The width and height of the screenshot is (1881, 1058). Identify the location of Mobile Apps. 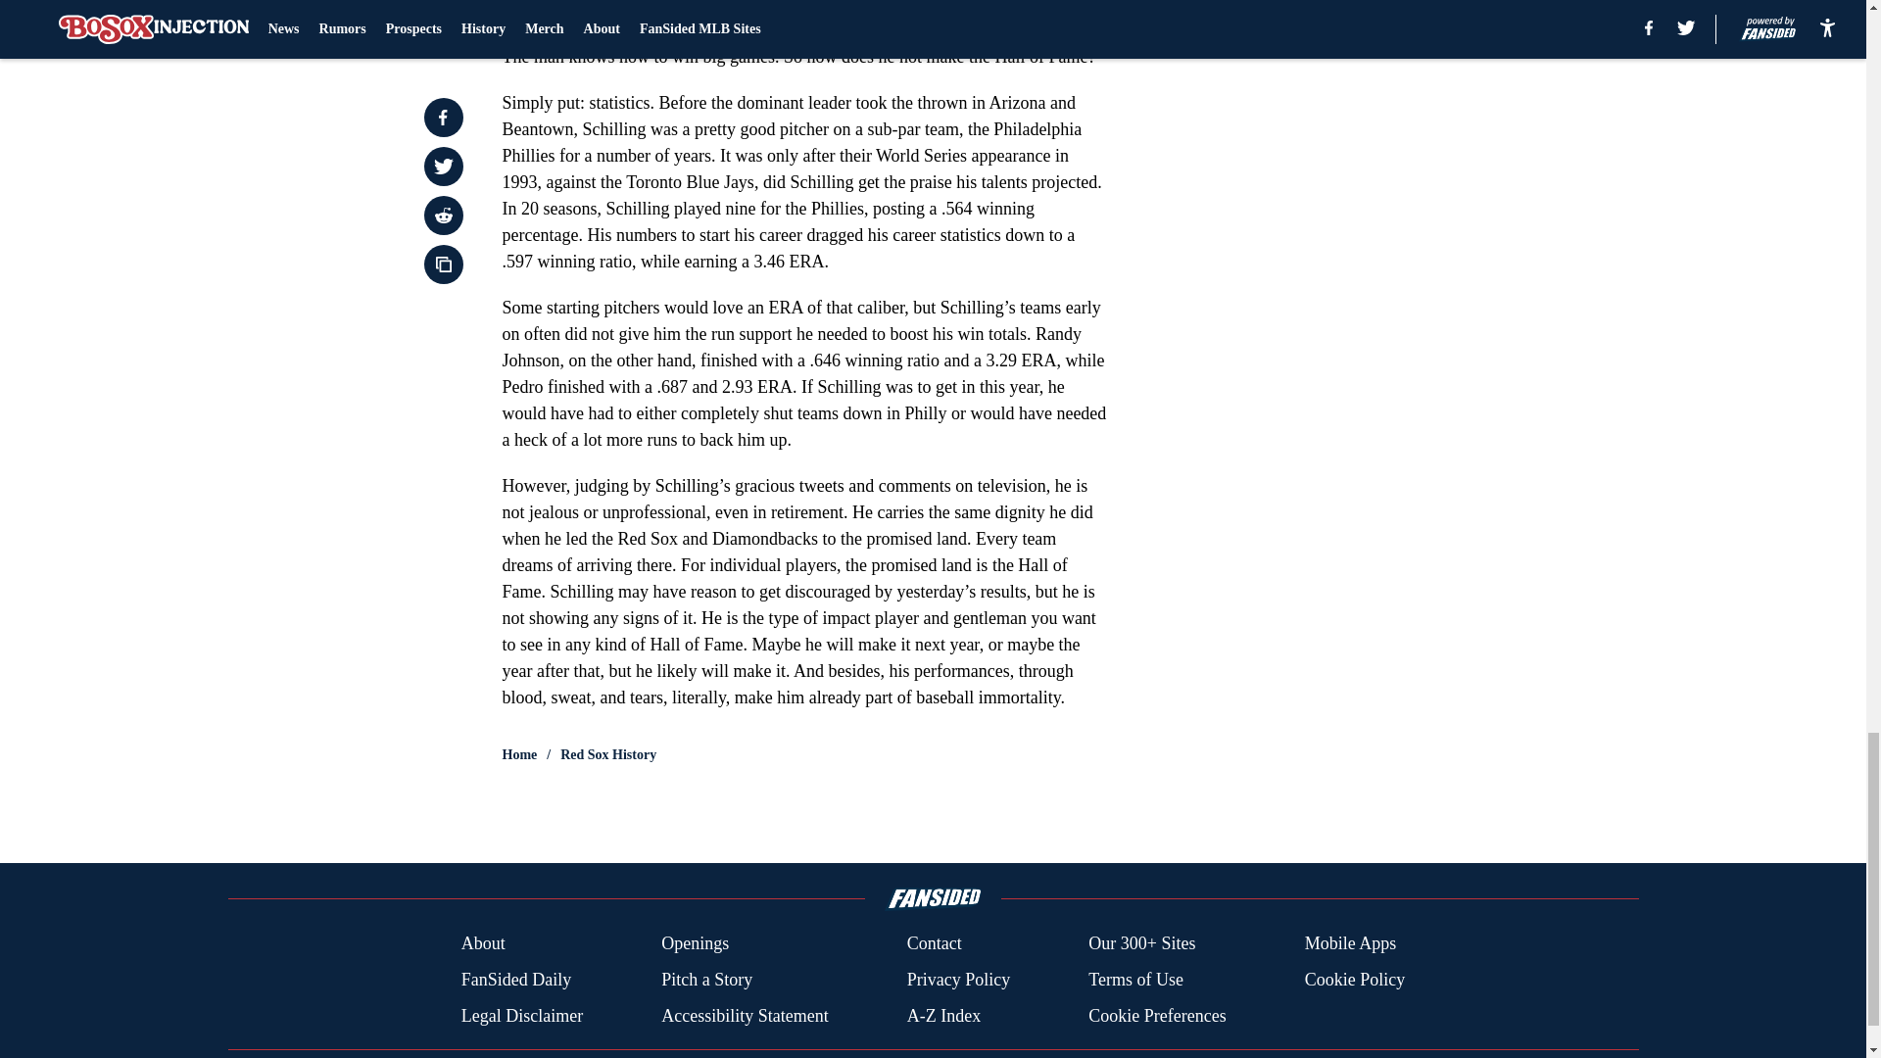
(1351, 944).